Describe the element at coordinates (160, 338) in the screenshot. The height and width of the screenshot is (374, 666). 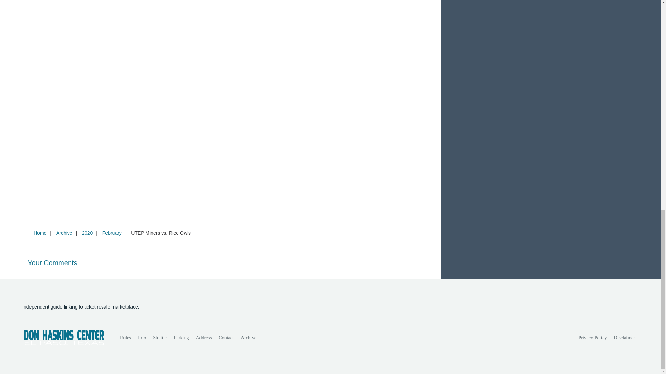
I see `Shuttle` at that location.